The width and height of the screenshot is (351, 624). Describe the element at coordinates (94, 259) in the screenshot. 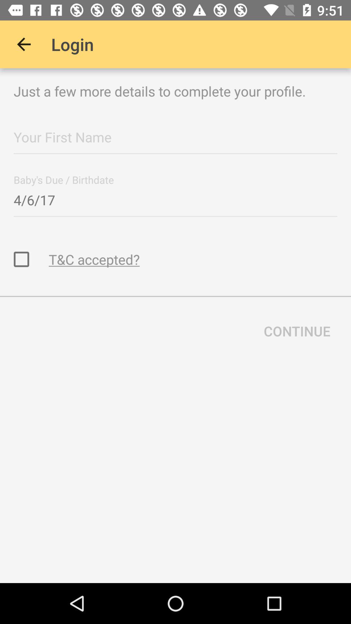

I see `launch the icon below the 4/6/17 item` at that location.